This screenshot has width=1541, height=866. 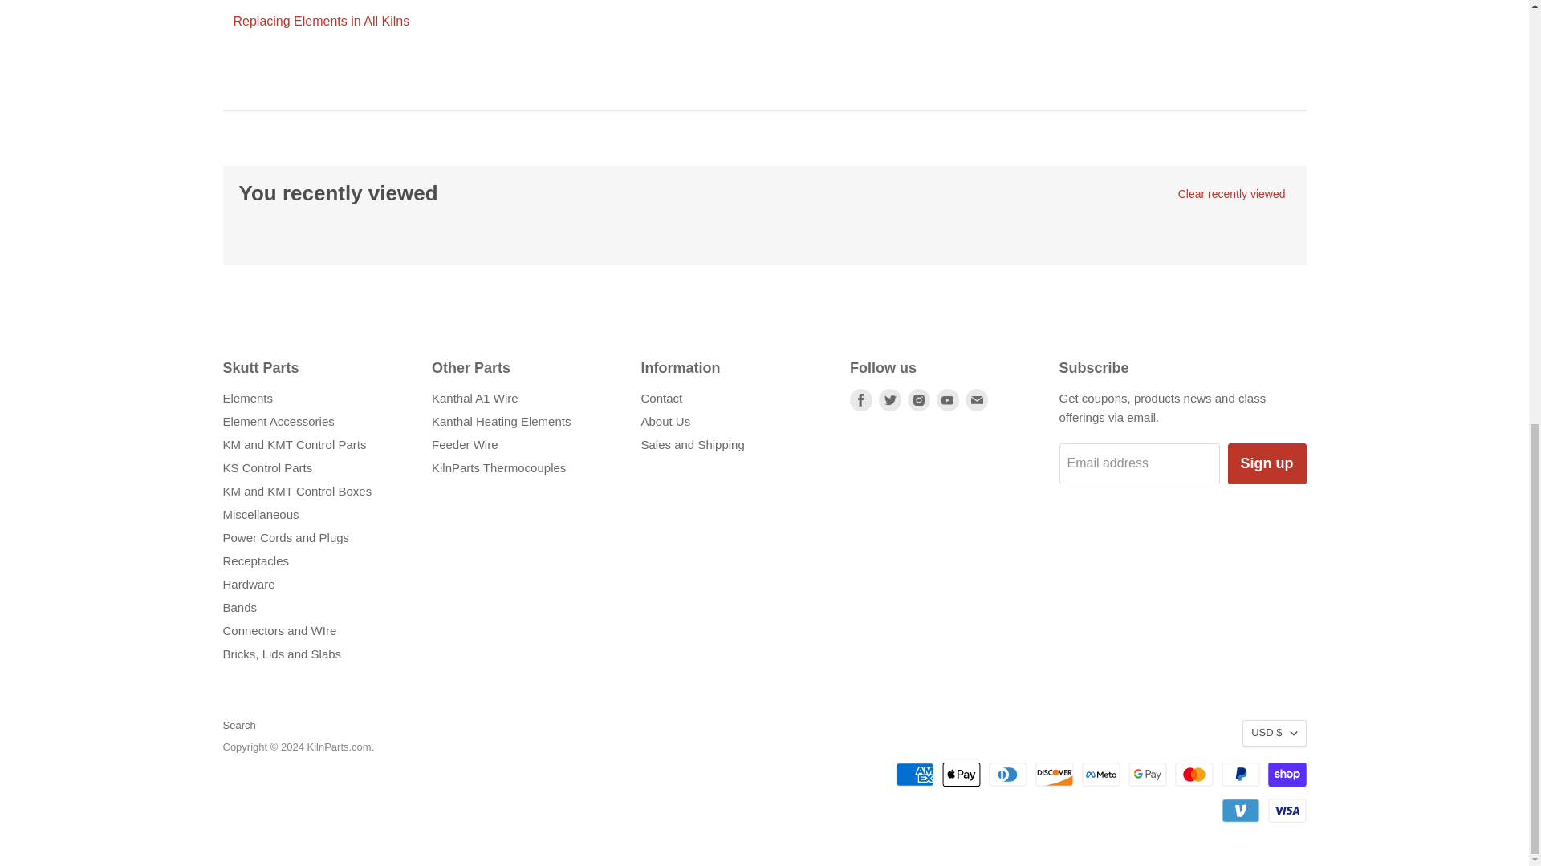 I want to click on Apple Pay, so click(x=961, y=775).